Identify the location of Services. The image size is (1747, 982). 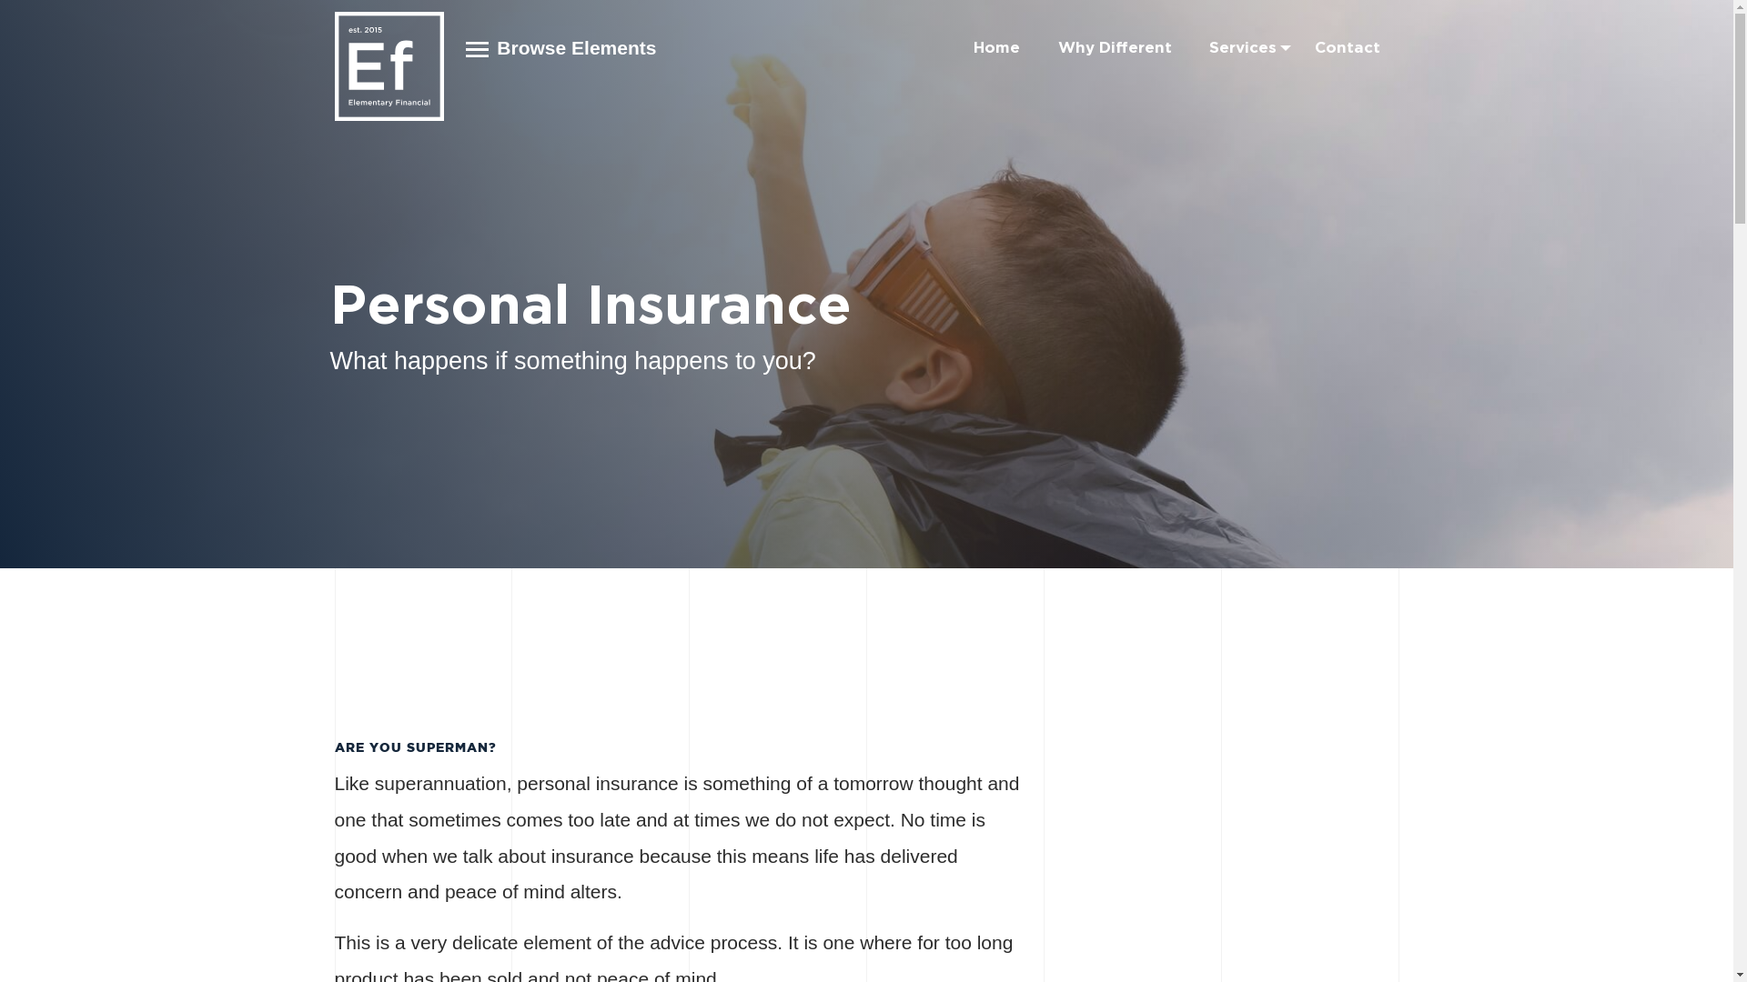
(1243, 47).